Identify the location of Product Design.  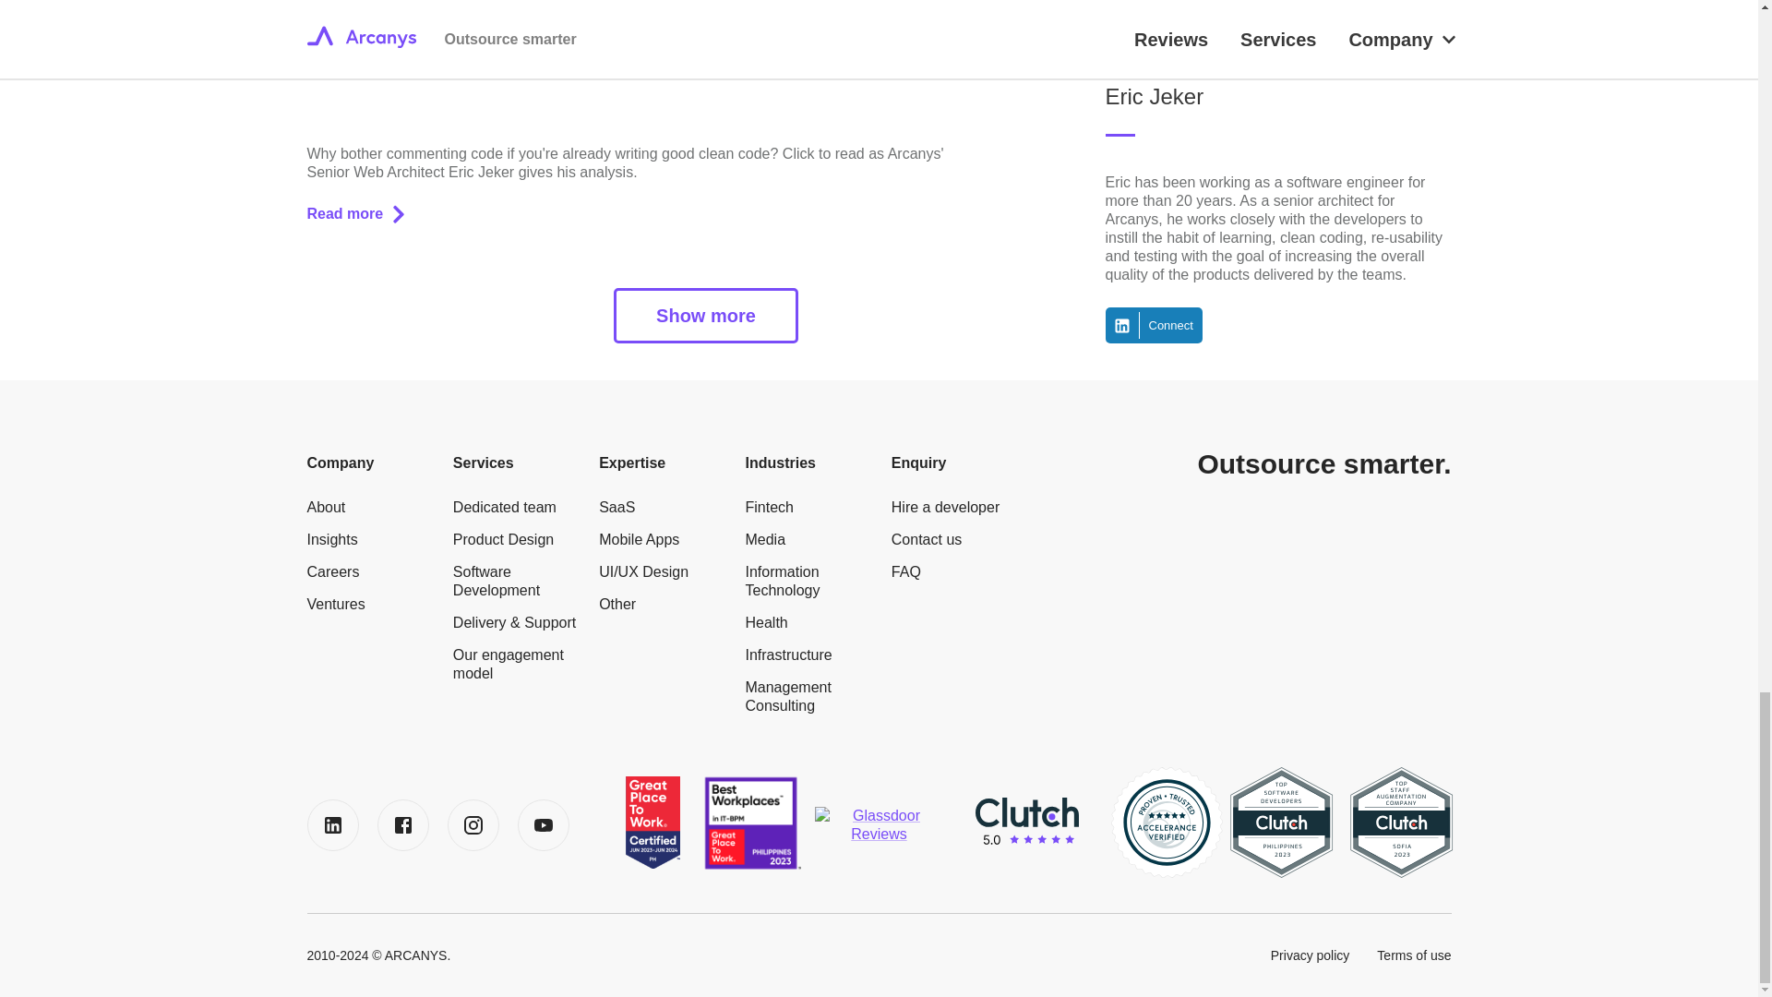
(503, 539).